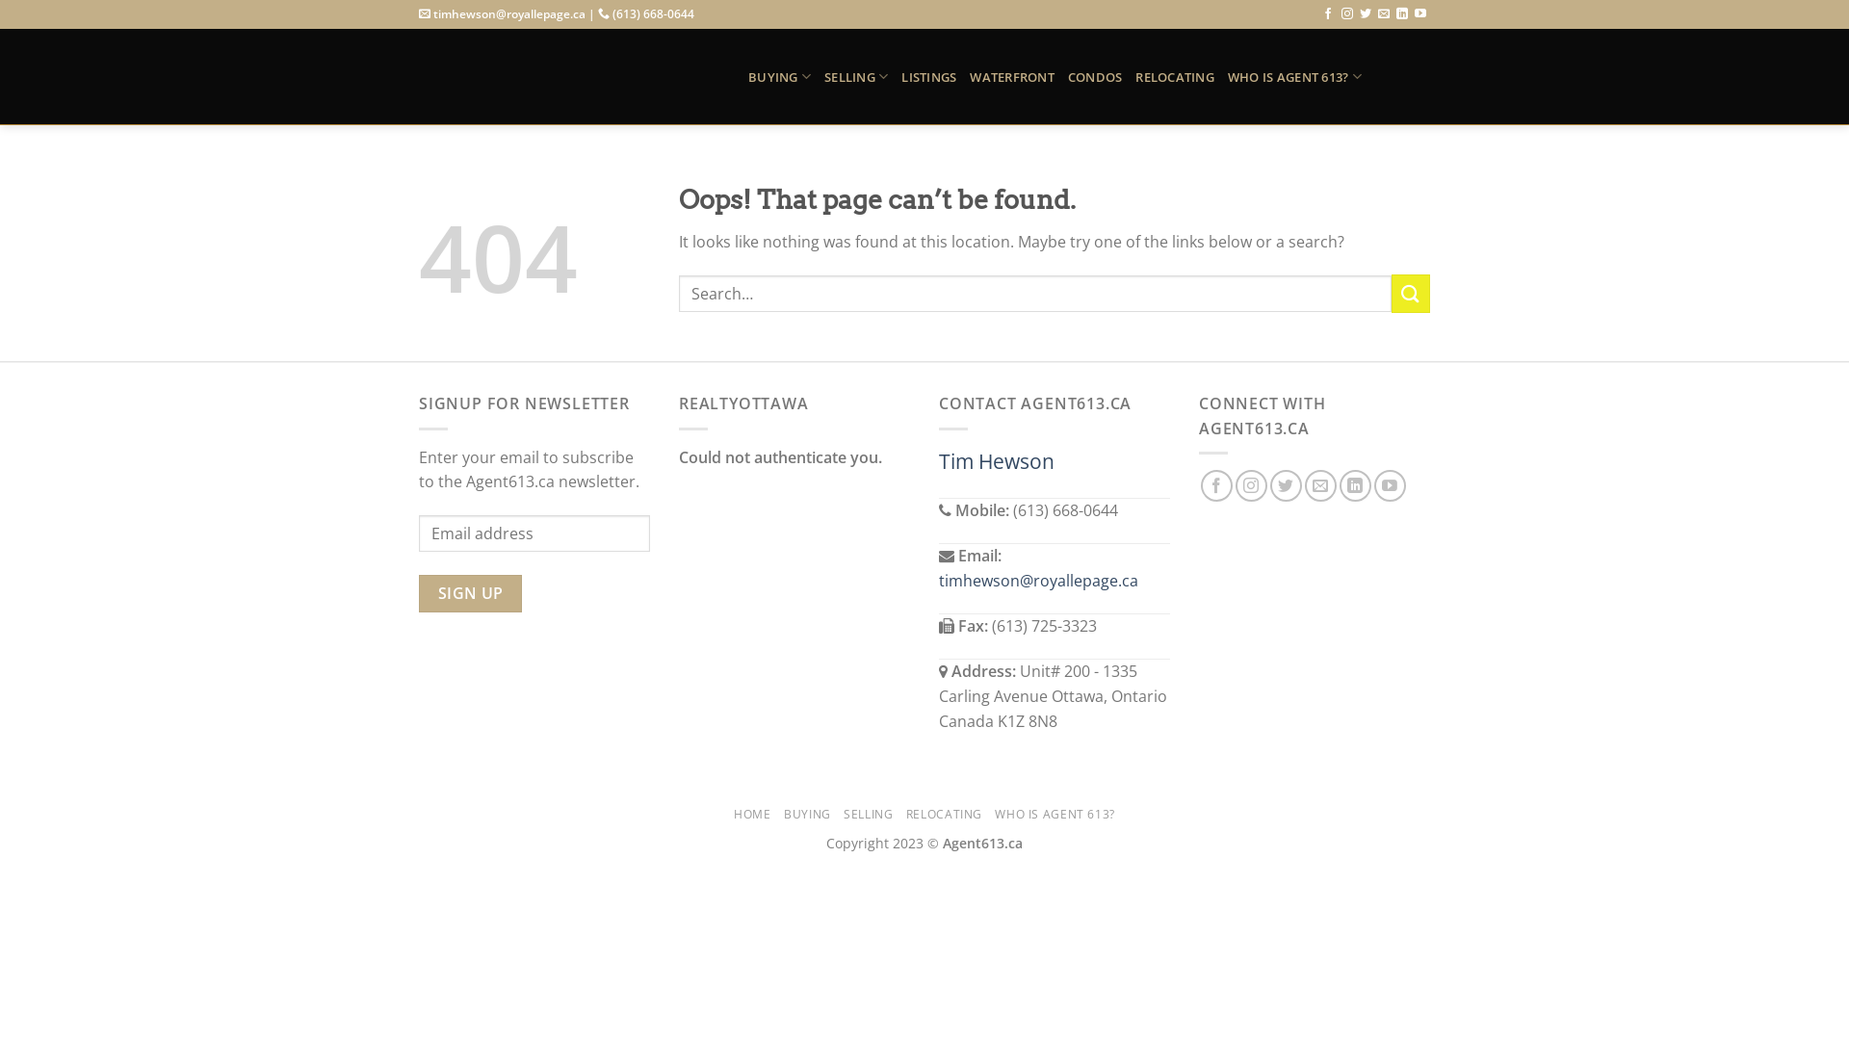  I want to click on SELLING, so click(856, 77).